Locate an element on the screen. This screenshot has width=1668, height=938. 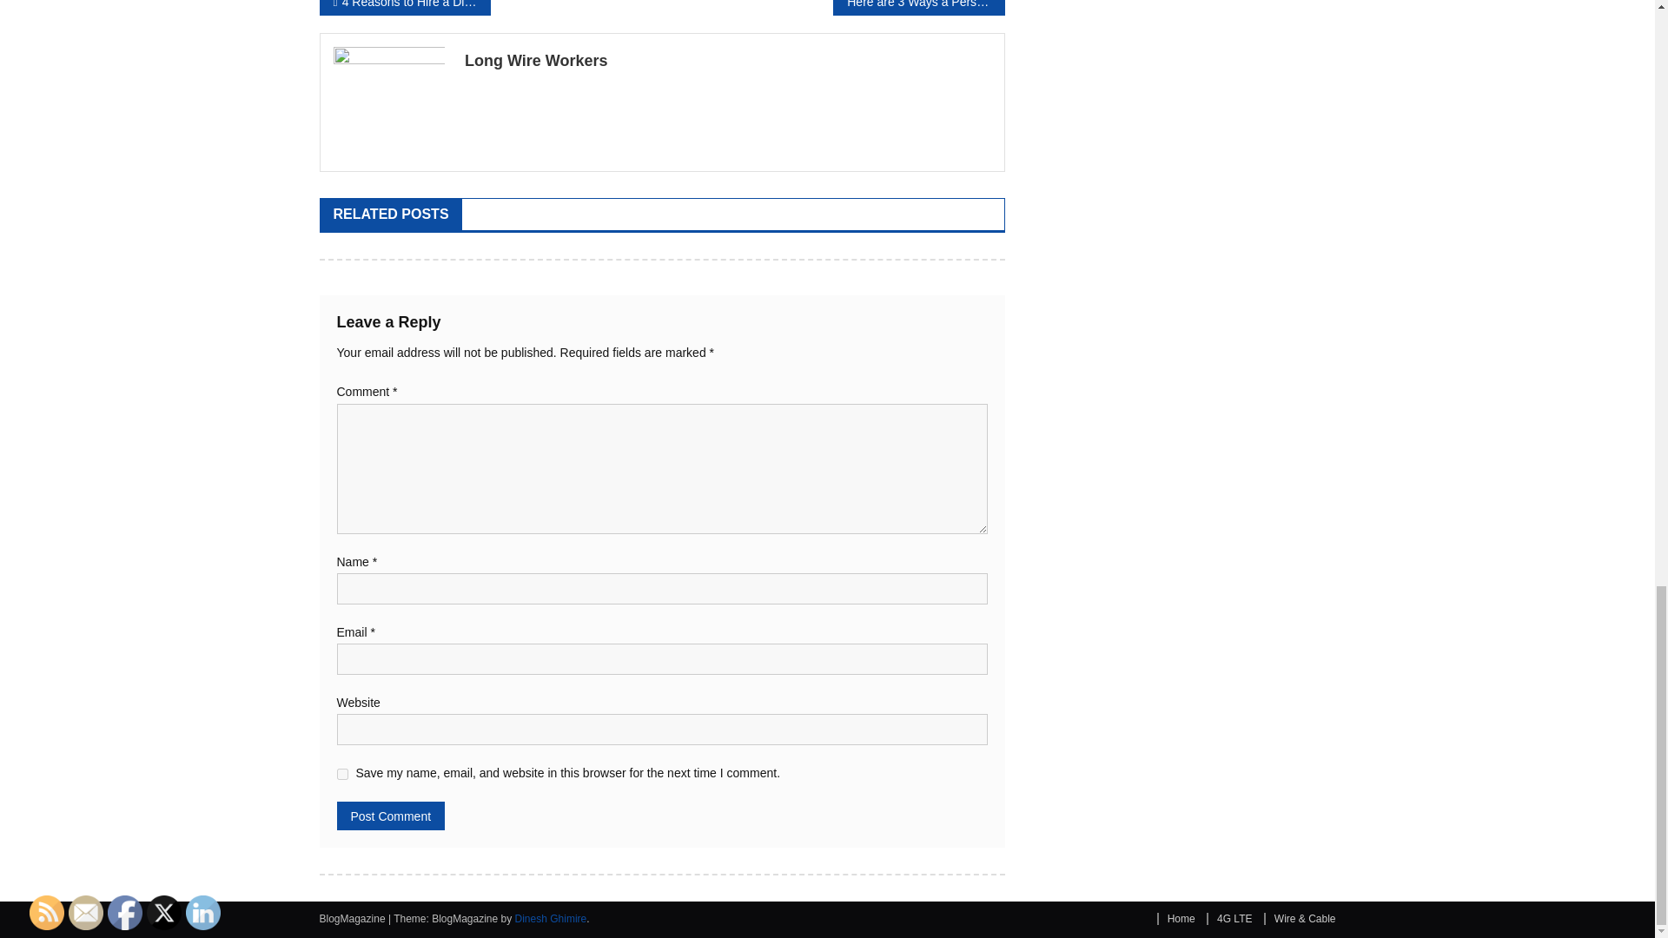
Follow by Email is located at coordinates (85, 913).